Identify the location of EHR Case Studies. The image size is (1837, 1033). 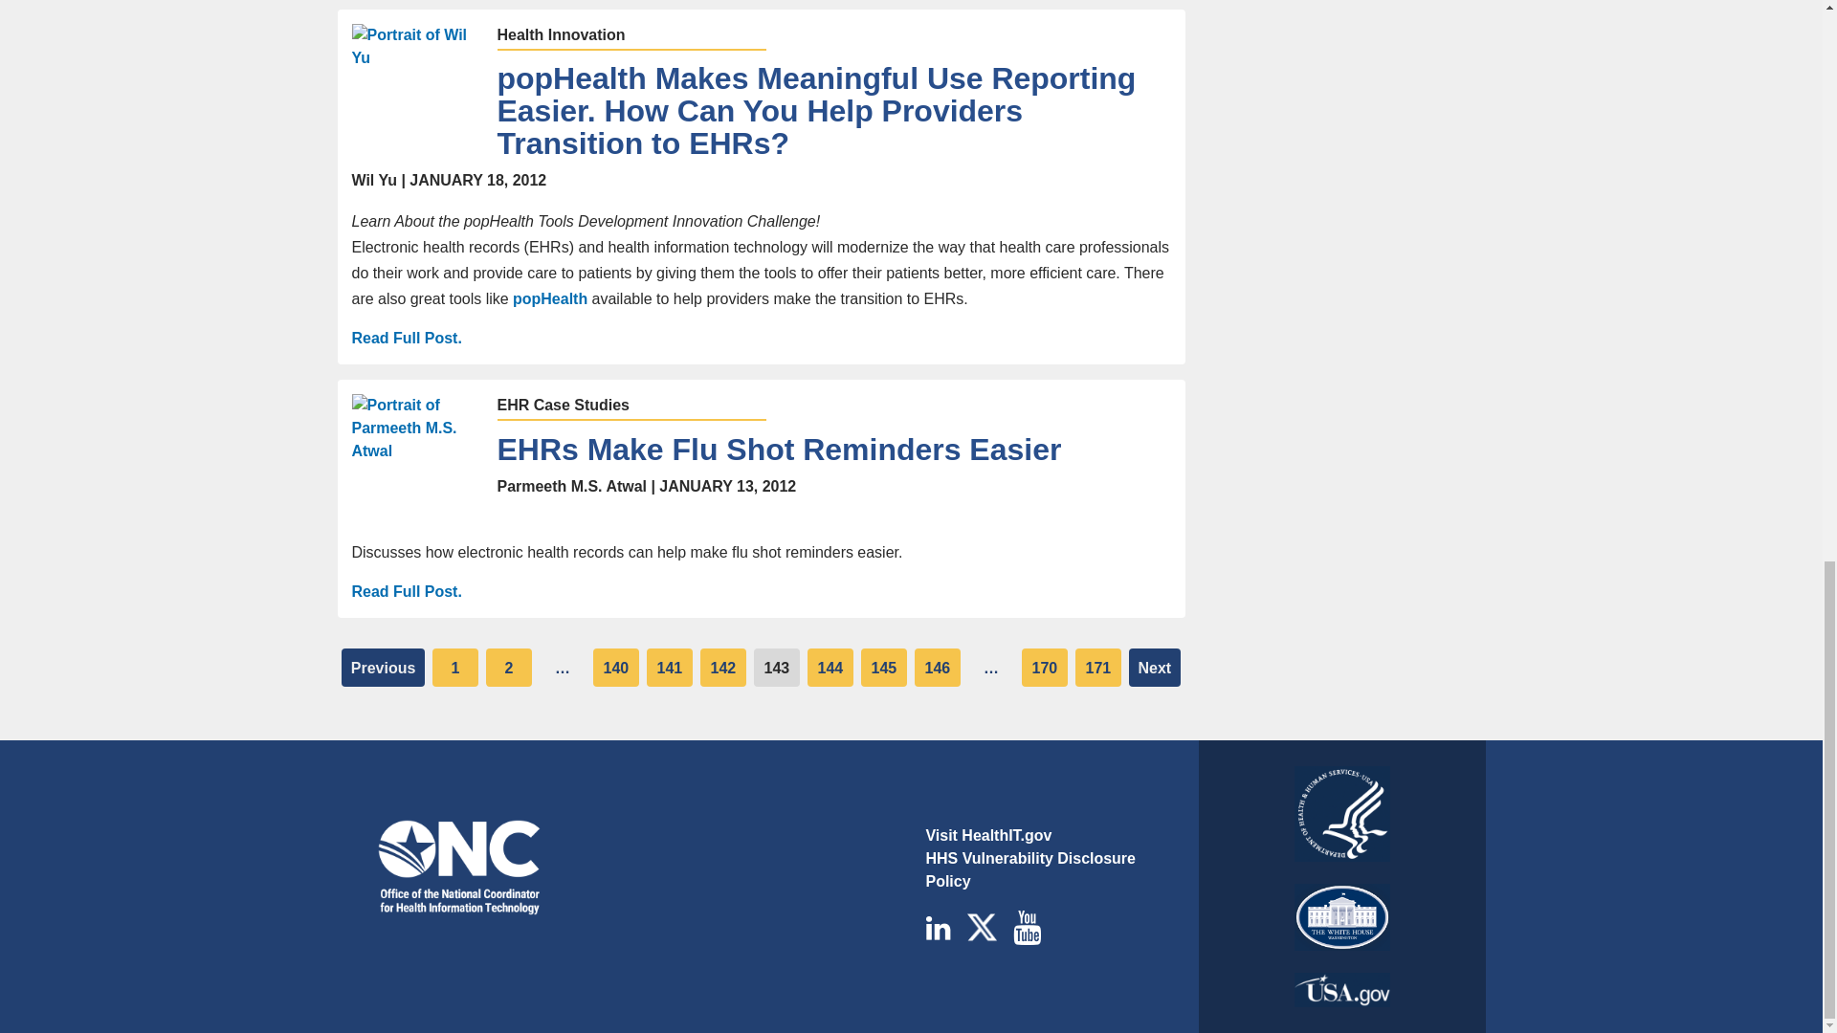
(564, 406).